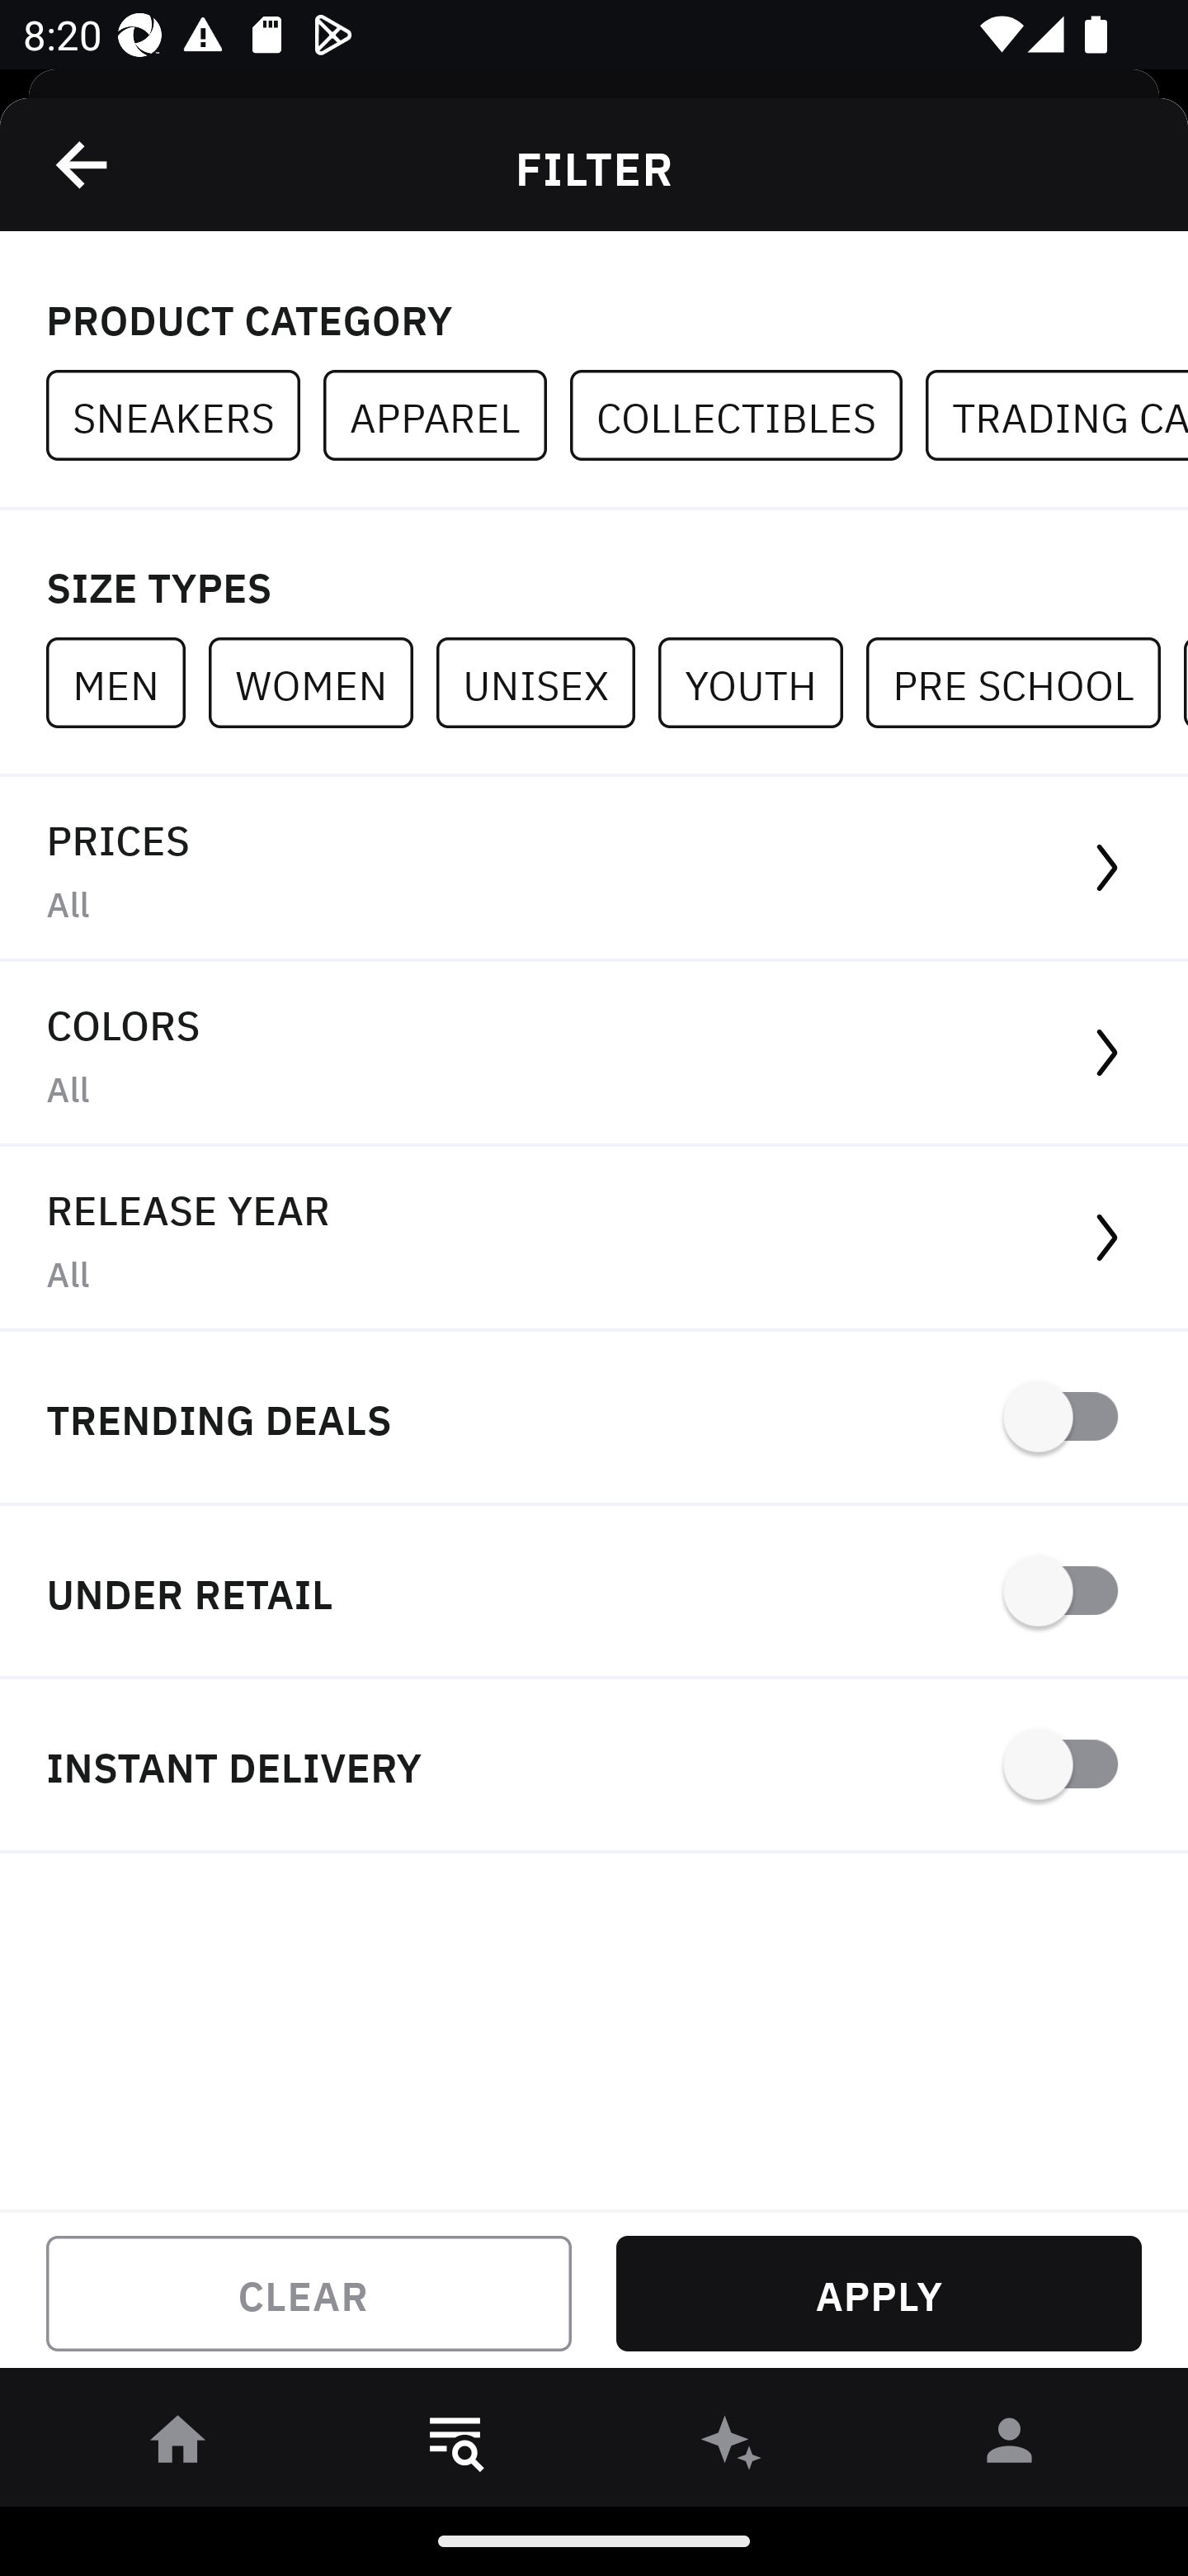 The image size is (1188, 2576). I want to click on SNEAKERS, so click(185, 416).